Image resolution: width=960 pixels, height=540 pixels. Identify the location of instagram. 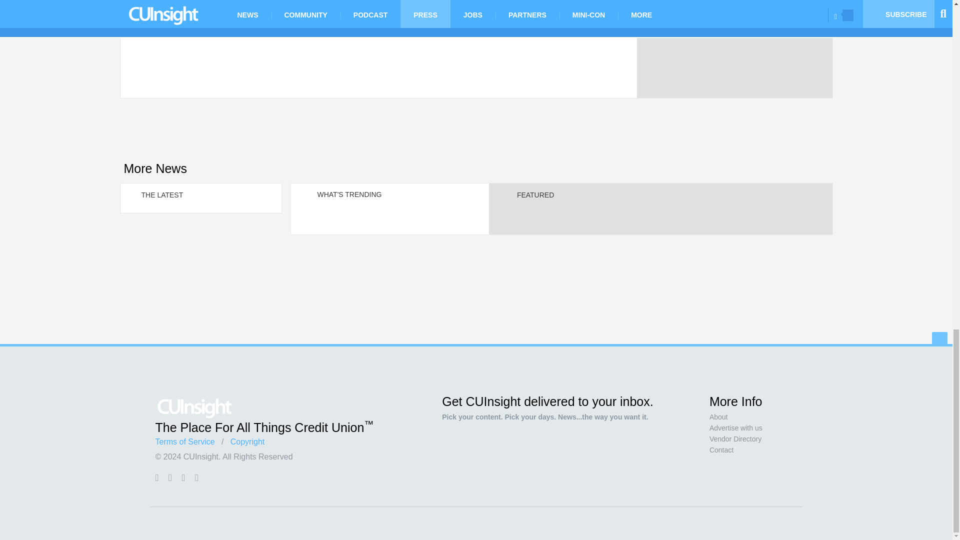
(196, 477).